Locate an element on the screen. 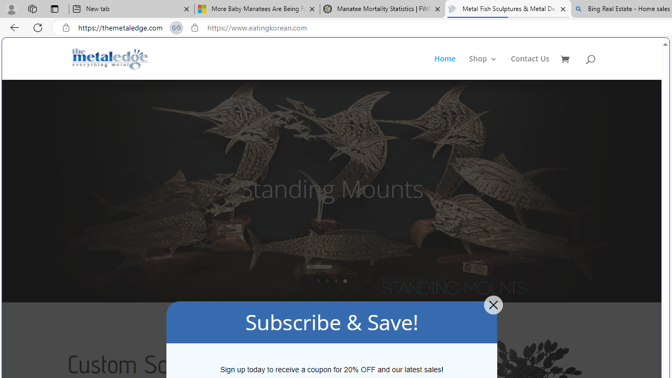 This screenshot has width=672, height=378. Metal Fish Sculptures & Metal Designs is located at coordinates (110, 59).